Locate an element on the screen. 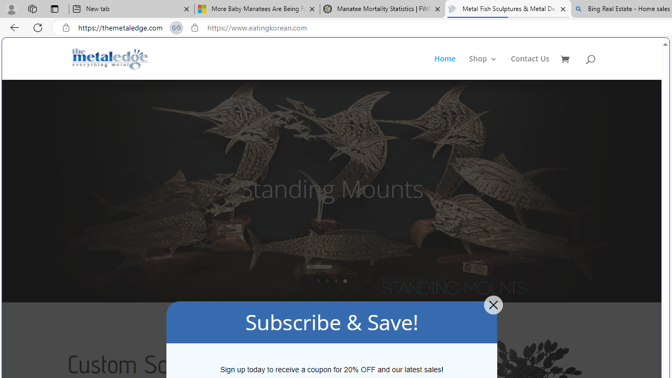 This screenshot has width=672, height=378. Metal Fish Sculptures & Metal Designs is located at coordinates (110, 59).